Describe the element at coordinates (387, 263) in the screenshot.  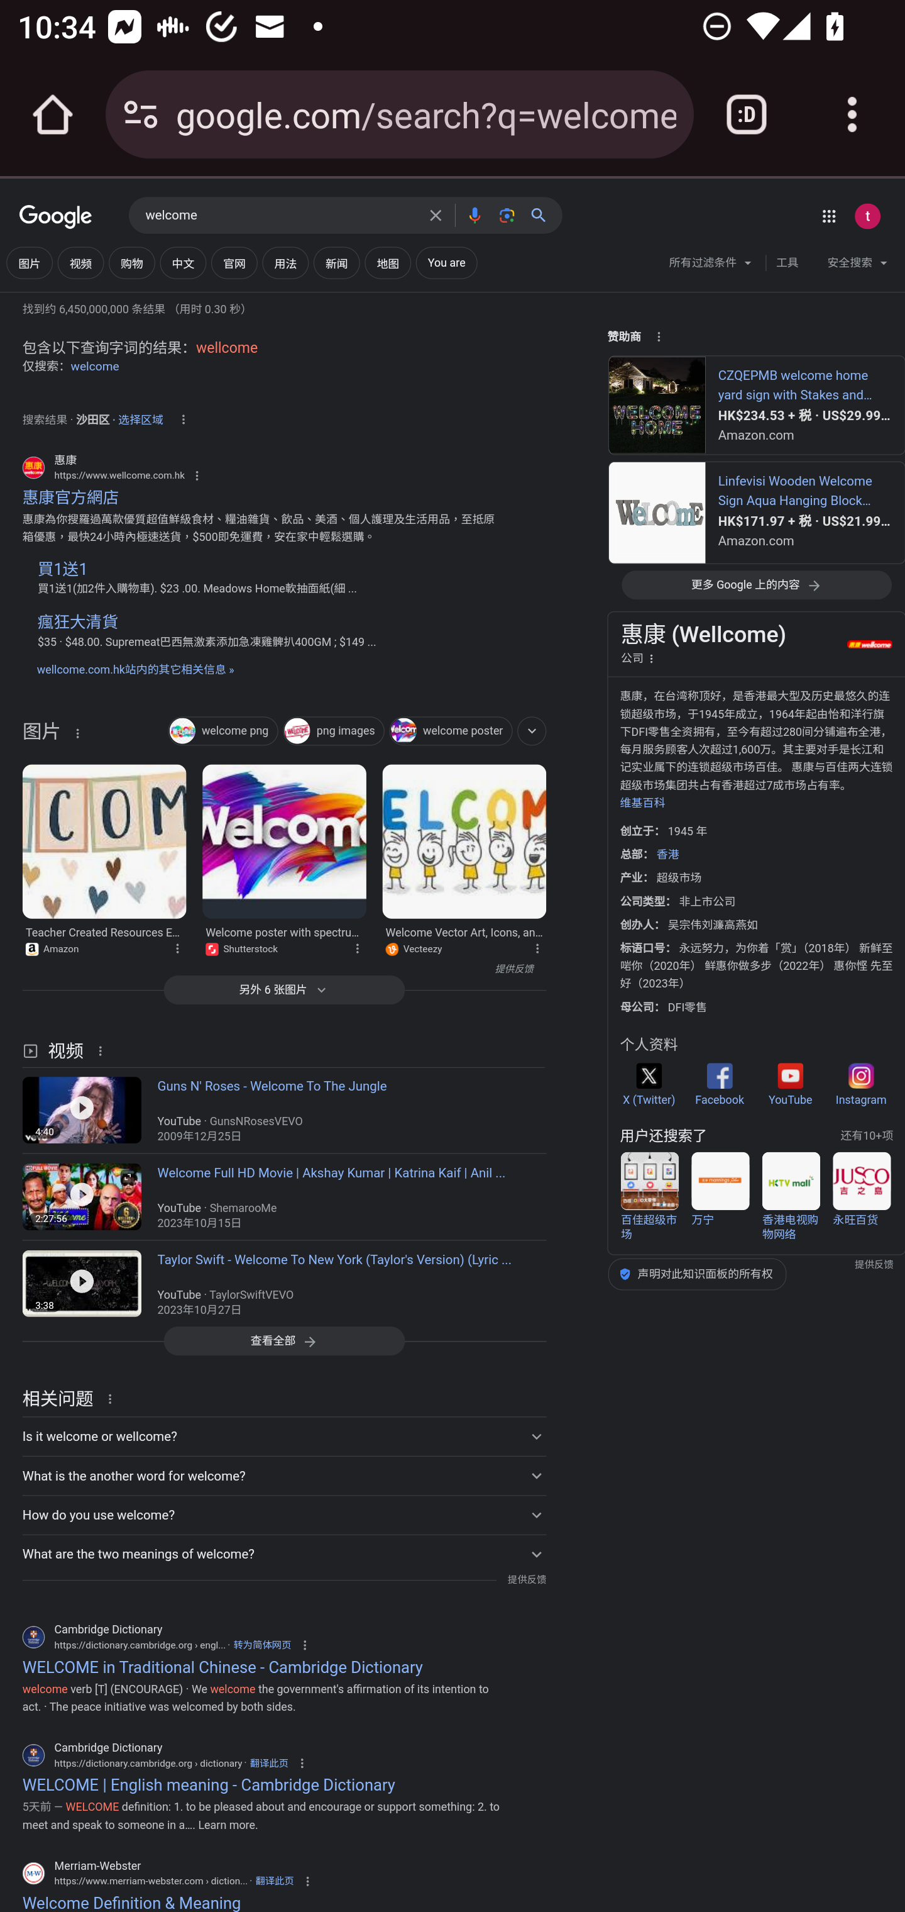
I see `地图` at that location.